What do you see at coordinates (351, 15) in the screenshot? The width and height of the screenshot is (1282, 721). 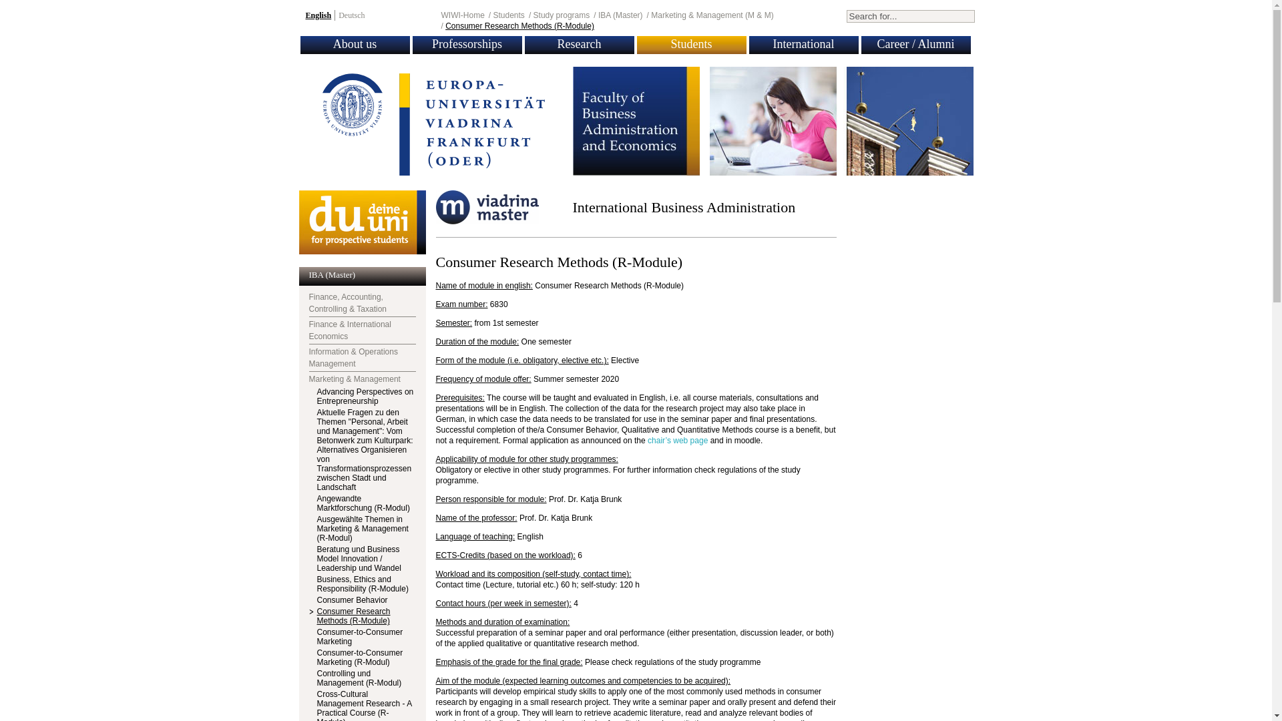 I see `Deutsch` at bounding box center [351, 15].